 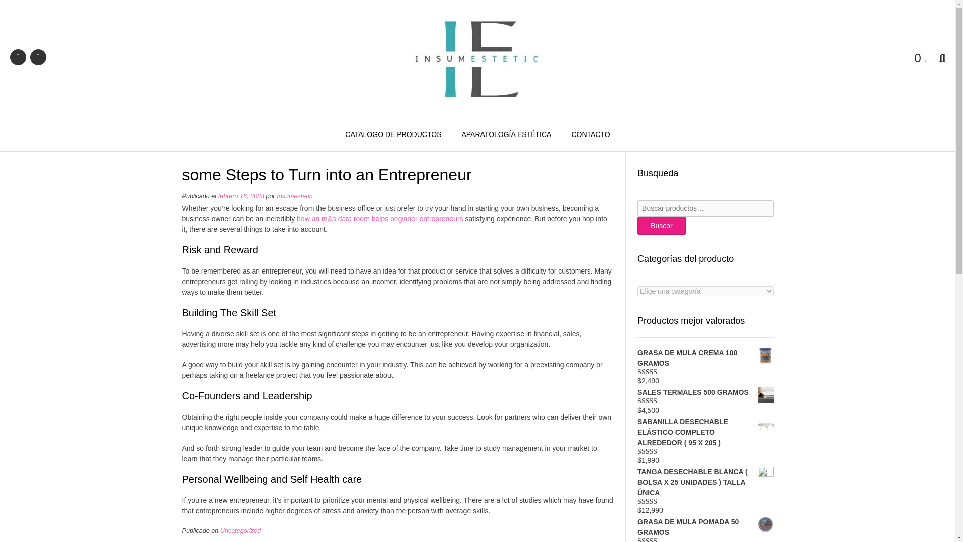 I want to click on SALES TERMALES 500 GRAMOS, so click(x=705, y=392).